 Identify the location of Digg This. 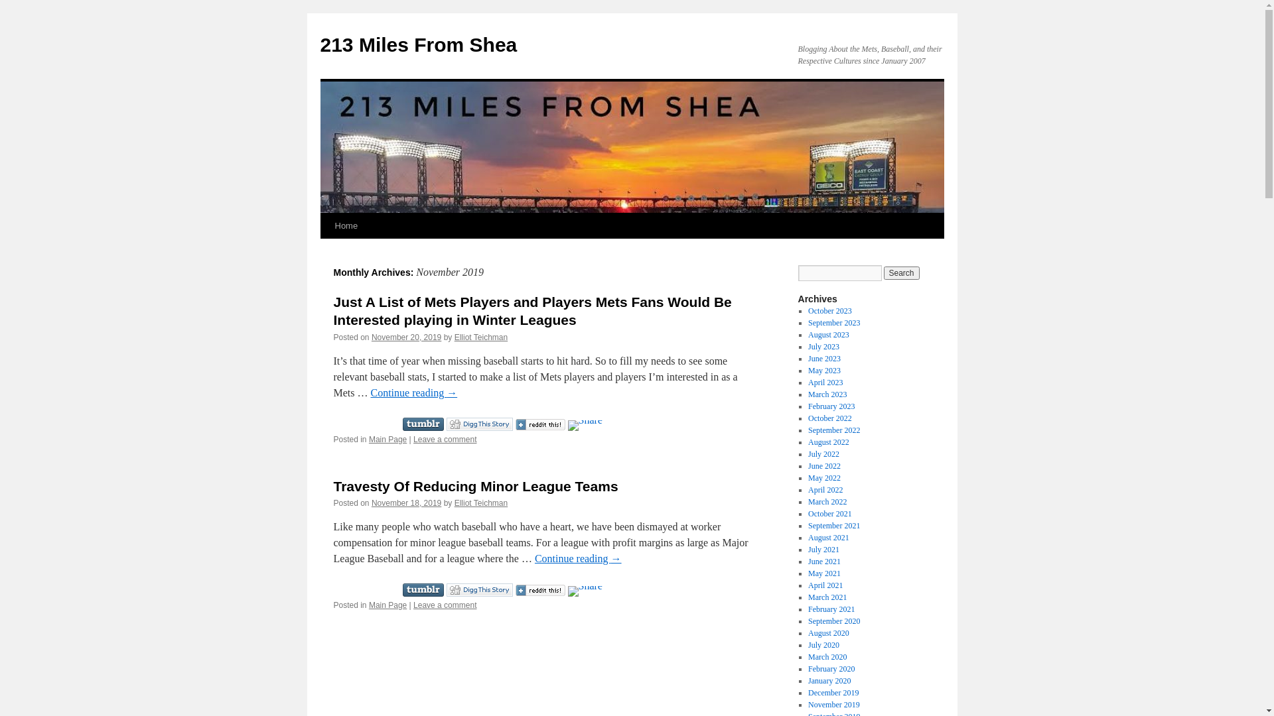
(479, 424).